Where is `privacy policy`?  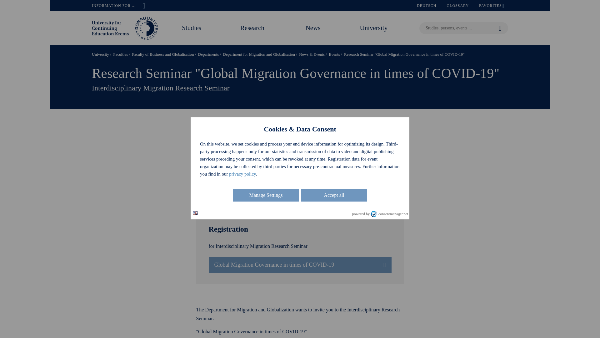
privacy policy is located at coordinates (242, 174).